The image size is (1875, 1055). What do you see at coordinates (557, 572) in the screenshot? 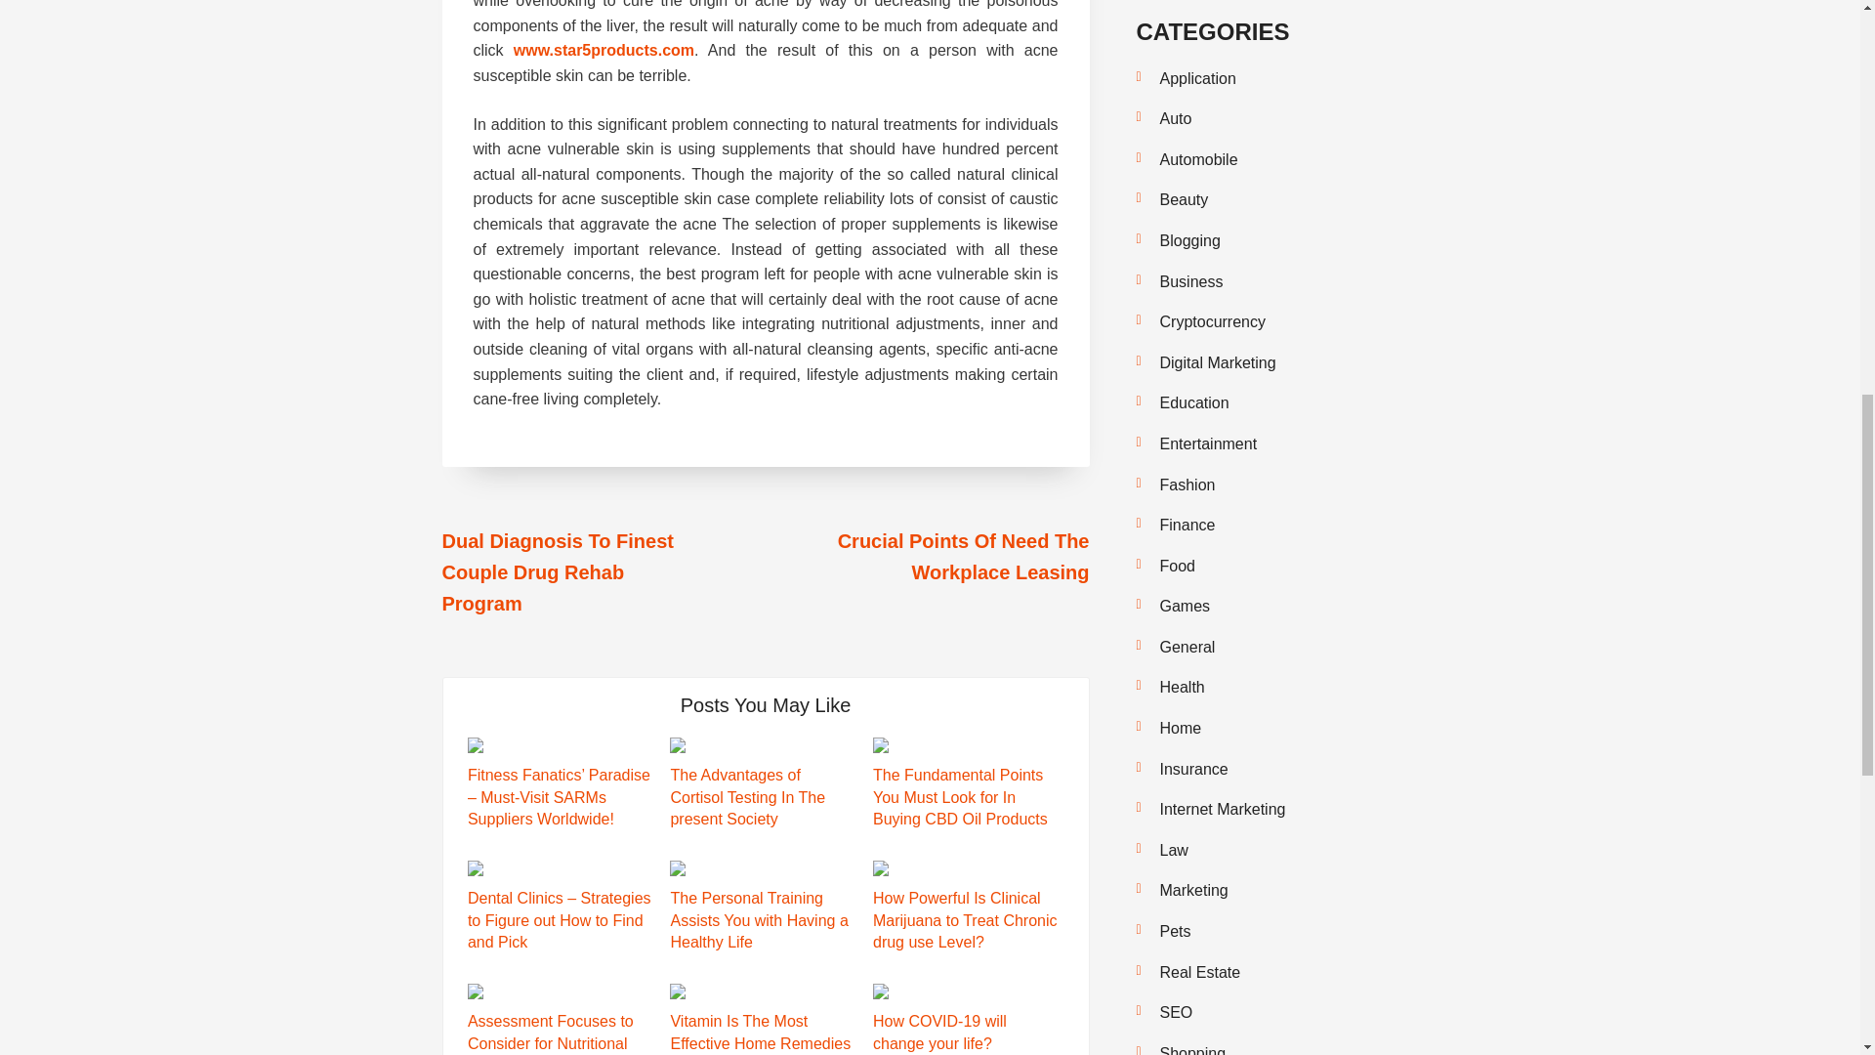
I see `Dual Diagnosis To Finest Couple Drug Rehab Program` at bounding box center [557, 572].